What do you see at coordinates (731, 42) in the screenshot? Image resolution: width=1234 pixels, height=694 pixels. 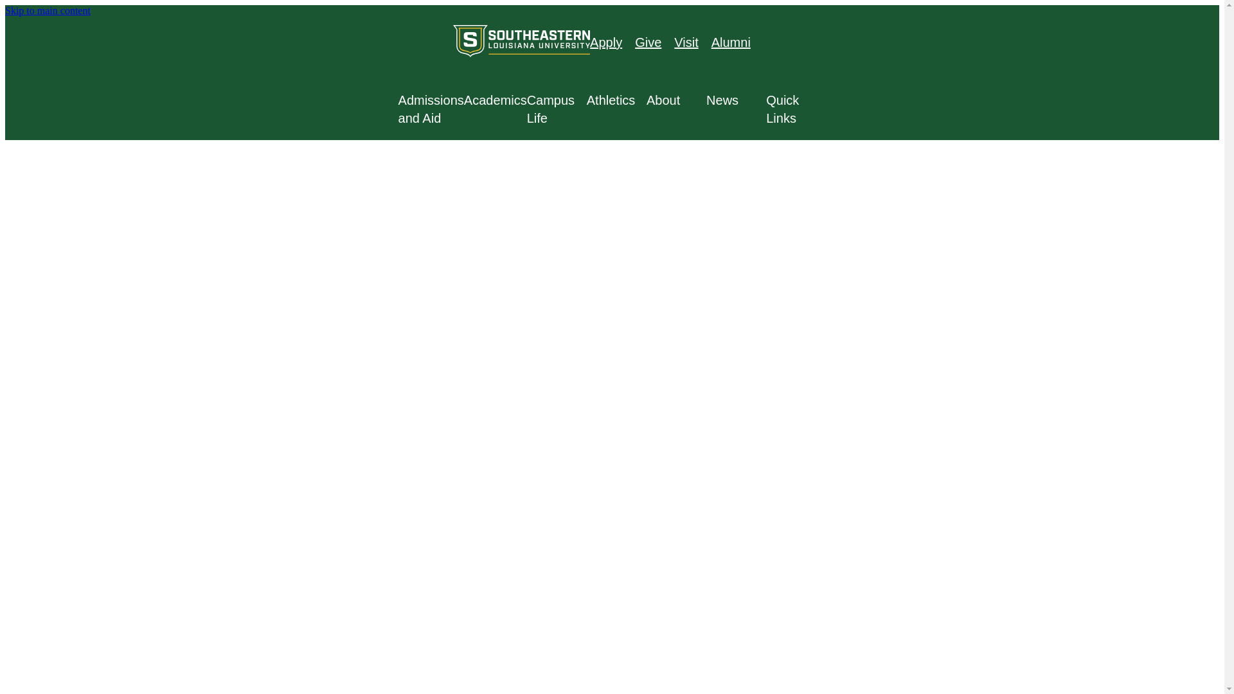 I see `Alumni` at bounding box center [731, 42].